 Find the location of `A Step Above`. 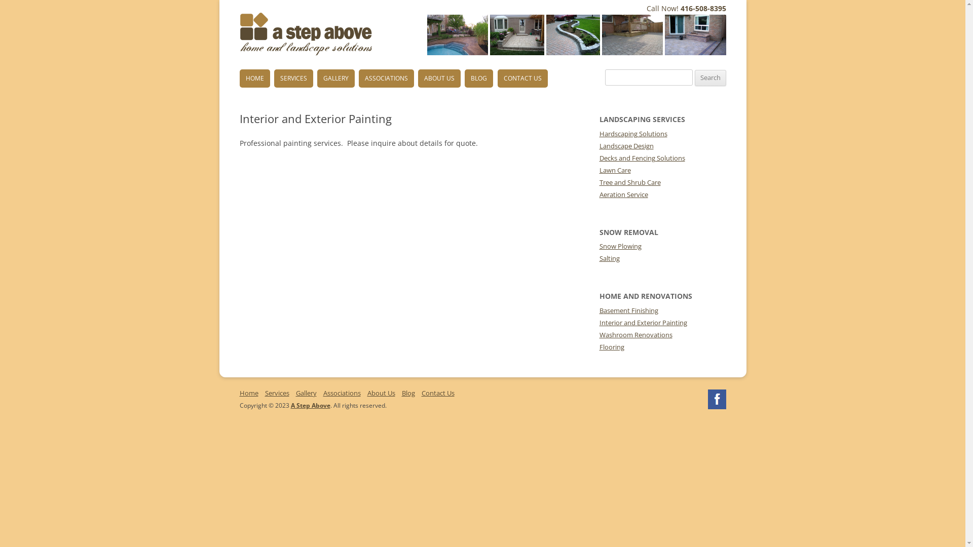

A Step Above is located at coordinates (311, 405).